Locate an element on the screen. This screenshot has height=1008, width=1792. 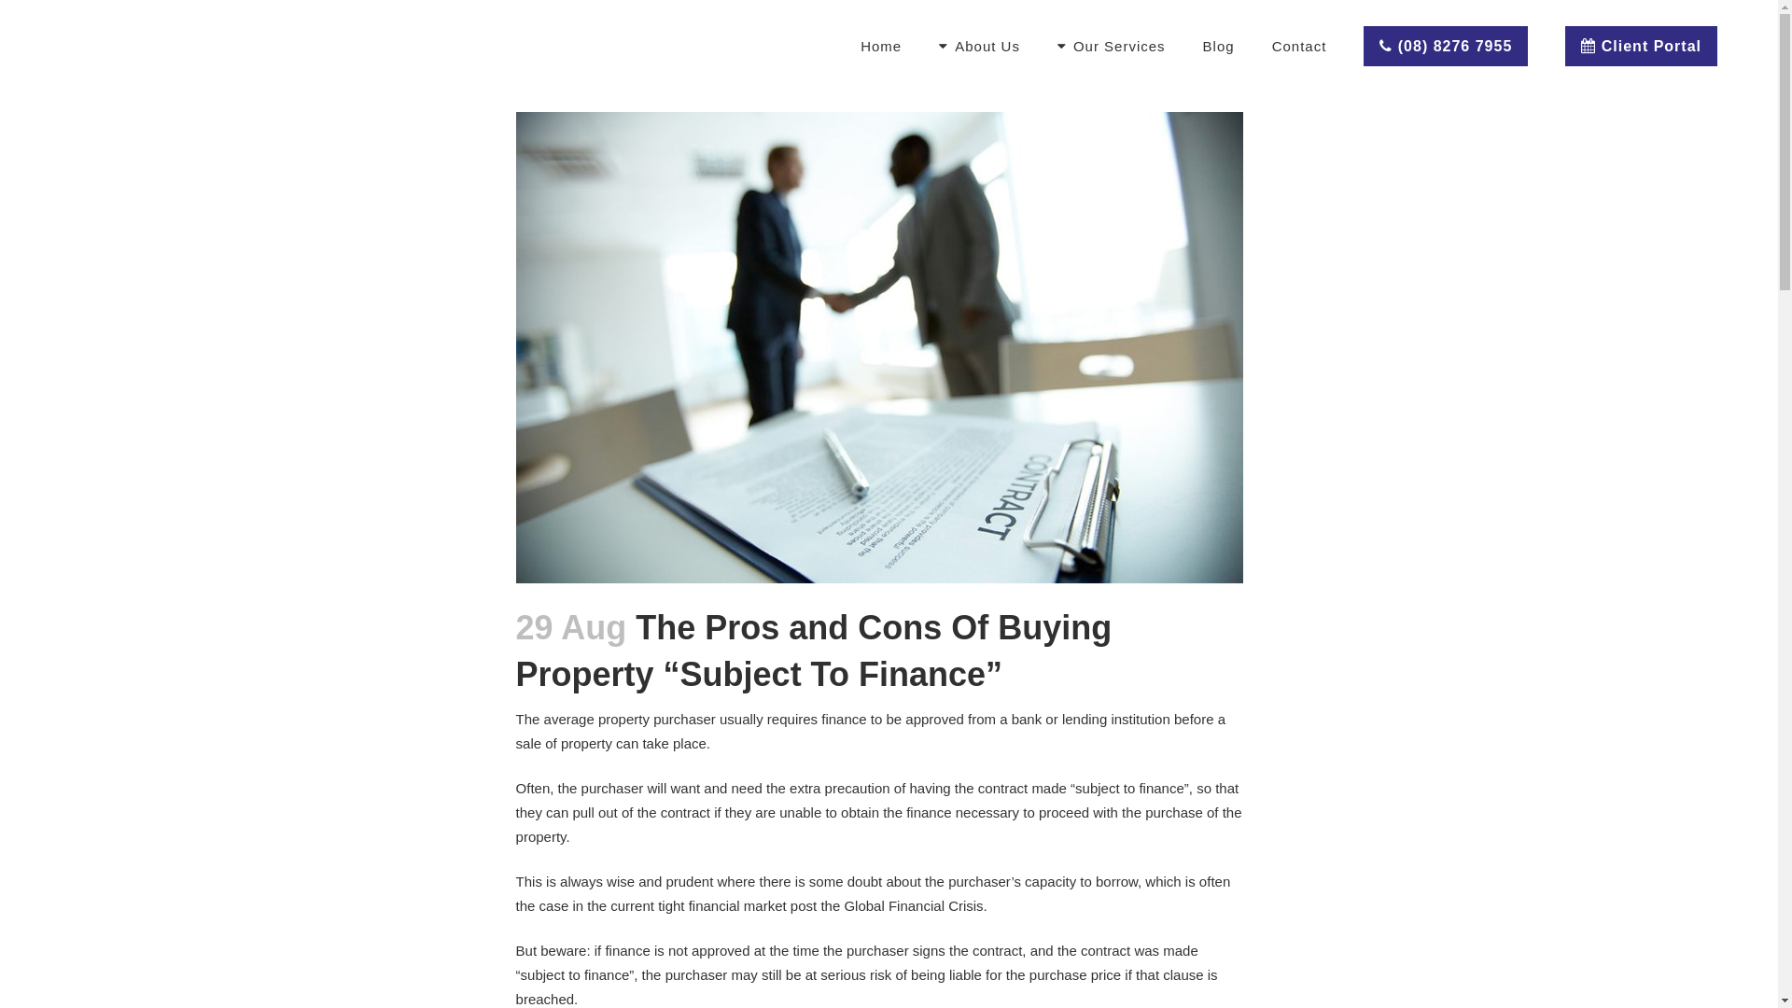
Home is located at coordinates (881, 47).